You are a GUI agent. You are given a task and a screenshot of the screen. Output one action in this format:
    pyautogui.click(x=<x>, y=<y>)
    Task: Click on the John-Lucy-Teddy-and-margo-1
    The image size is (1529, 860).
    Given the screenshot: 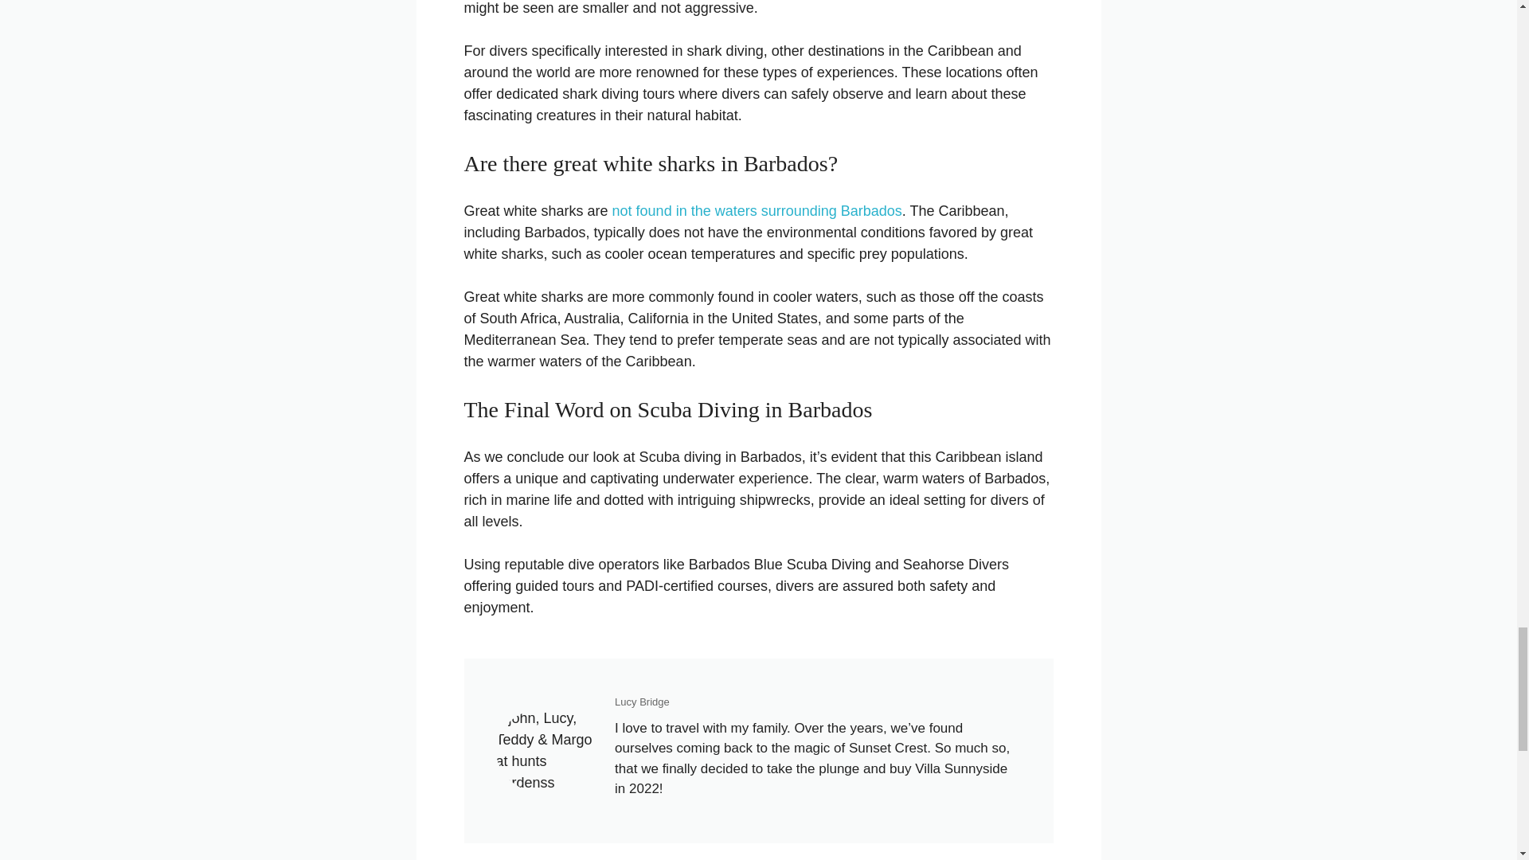 What is the action you would take?
    pyautogui.click(x=547, y=750)
    